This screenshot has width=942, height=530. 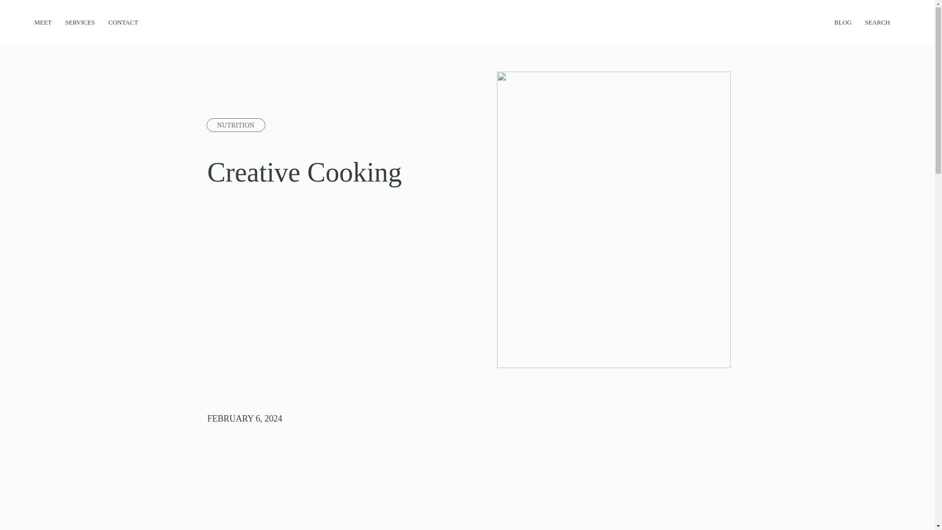 What do you see at coordinates (47, 21) in the screenshot?
I see `MEET` at bounding box center [47, 21].